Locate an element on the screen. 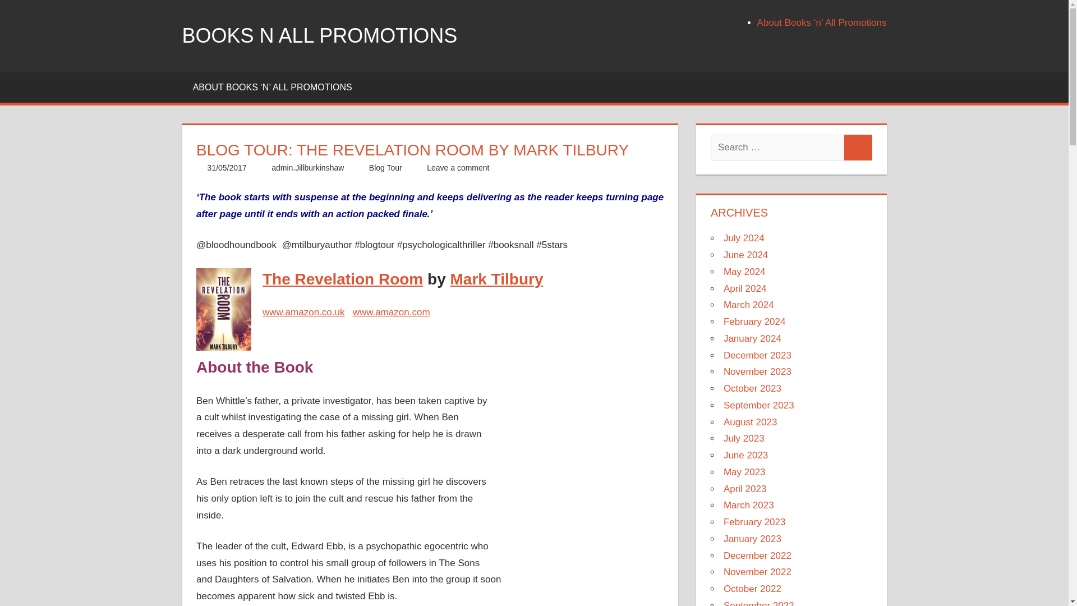 The width and height of the screenshot is (1077, 606). Mark Tilbury is located at coordinates (496, 279).